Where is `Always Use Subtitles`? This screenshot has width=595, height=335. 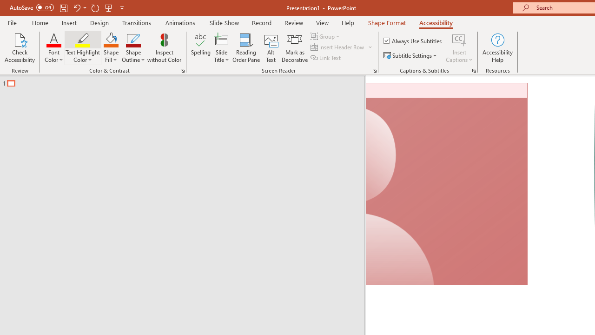
Always Use Subtitles is located at coordinates (413, 41).